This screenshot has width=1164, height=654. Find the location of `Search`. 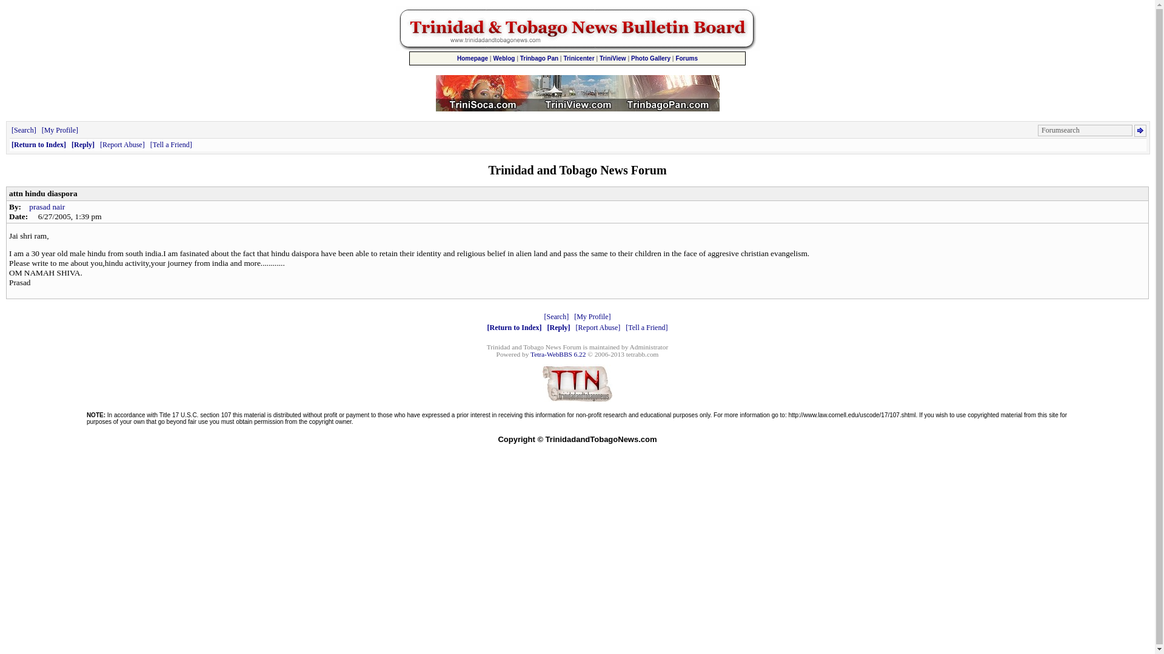

Search is located at coordinates (24, 130).